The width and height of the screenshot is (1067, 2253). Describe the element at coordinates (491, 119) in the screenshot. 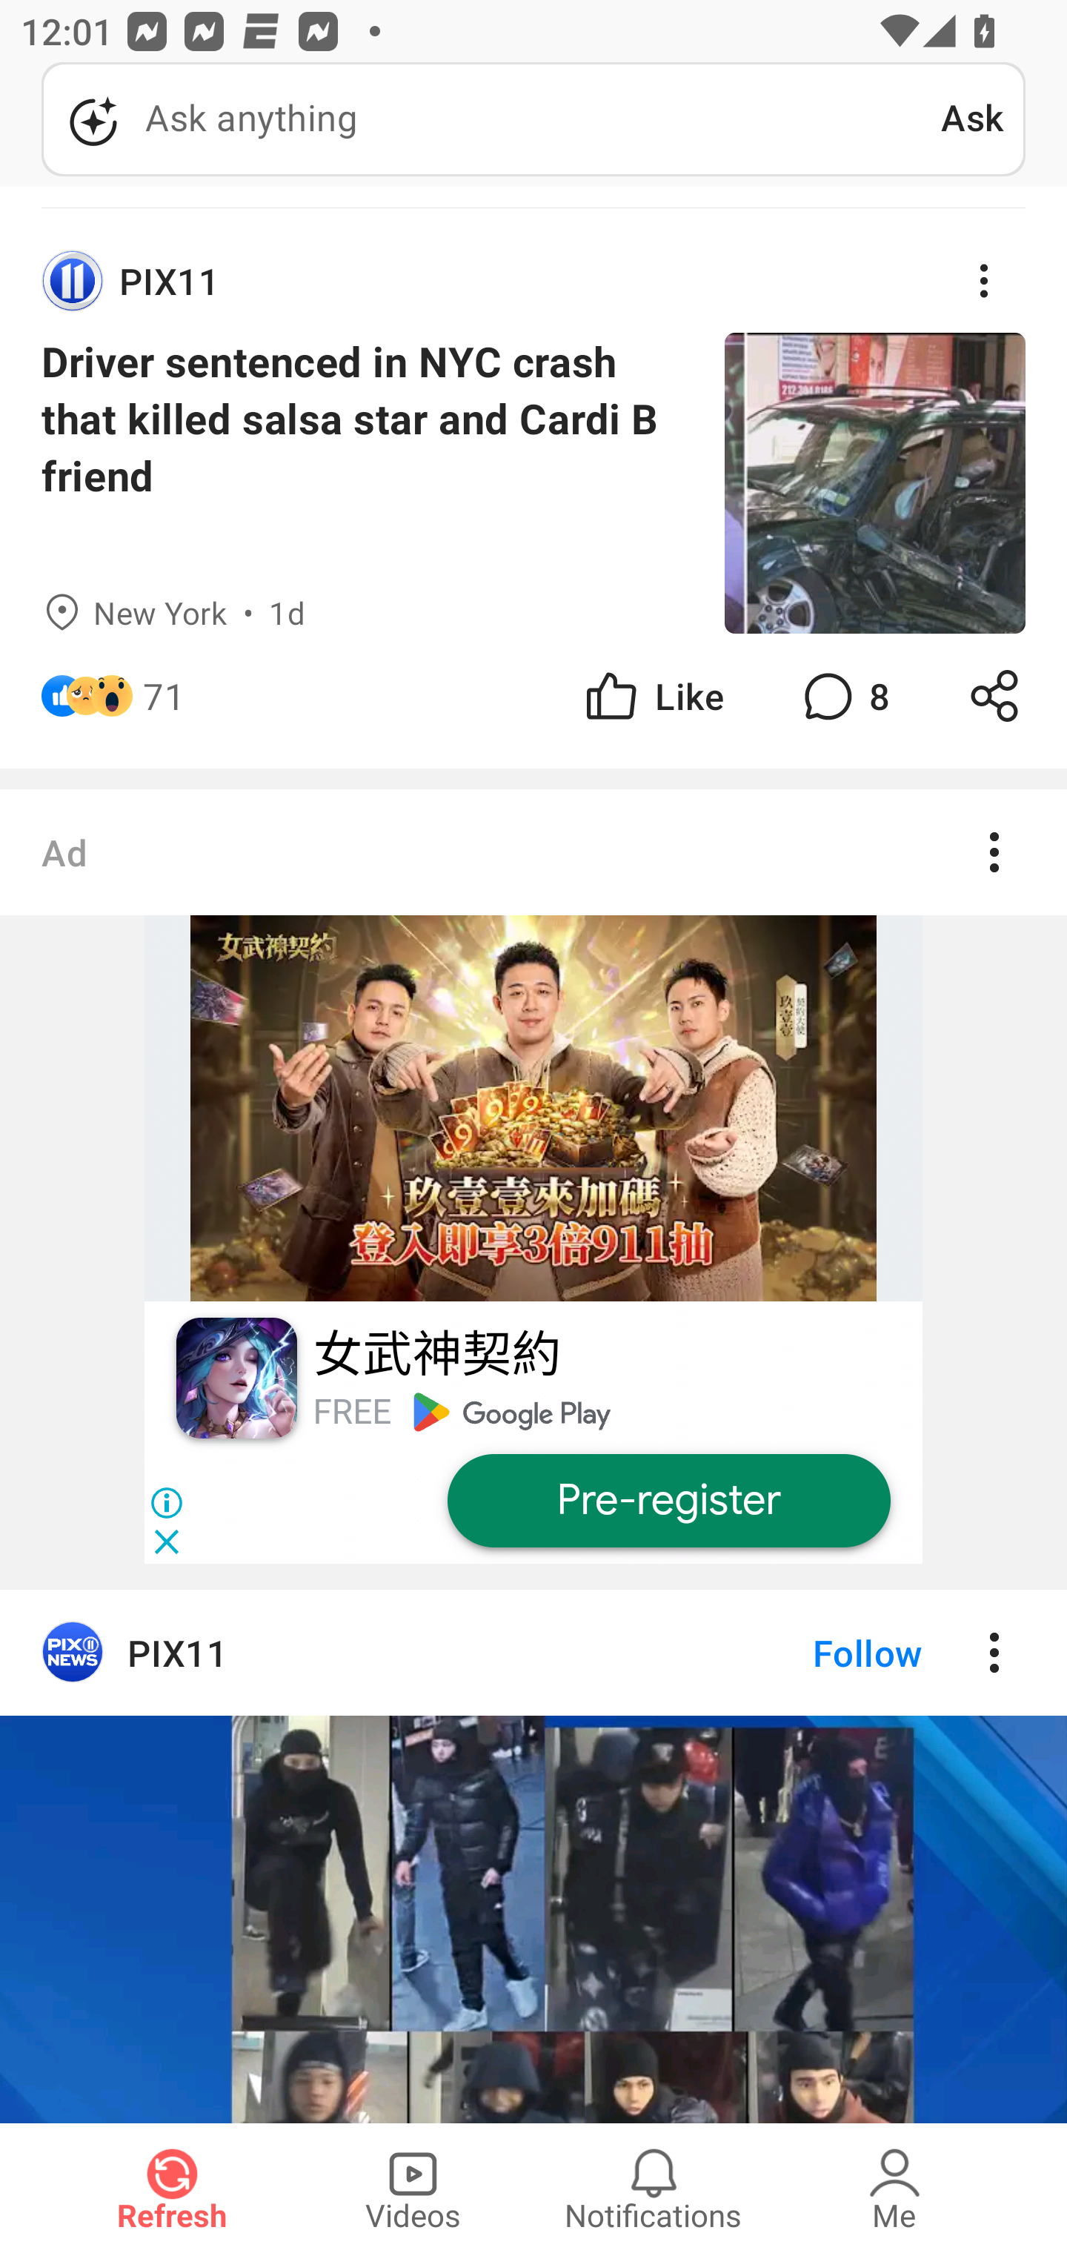

I see `Ask anything` at that location.